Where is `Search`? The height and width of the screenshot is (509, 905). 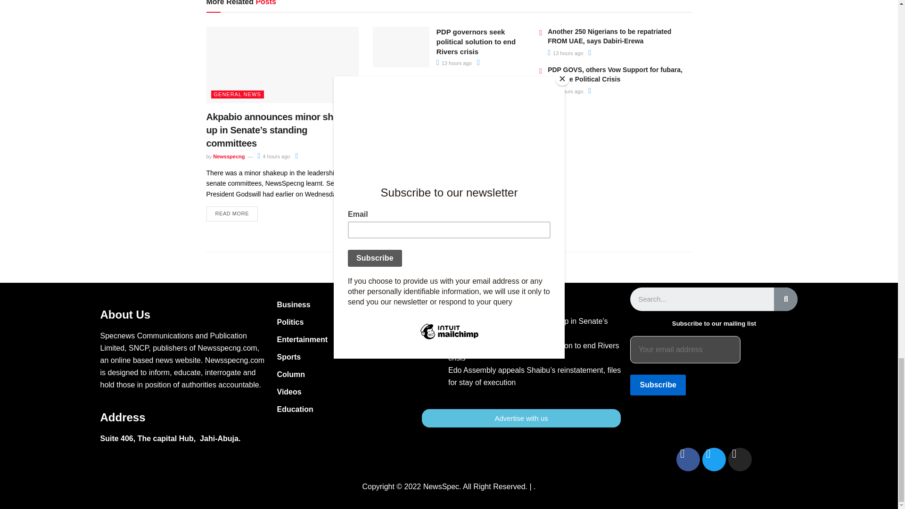
Search is located at coordinates (701, 299).